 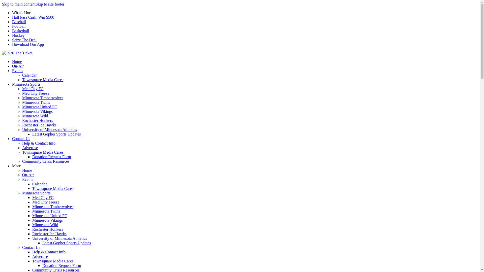 I want to click on Donation Request Form, so click(x=52, y=157).